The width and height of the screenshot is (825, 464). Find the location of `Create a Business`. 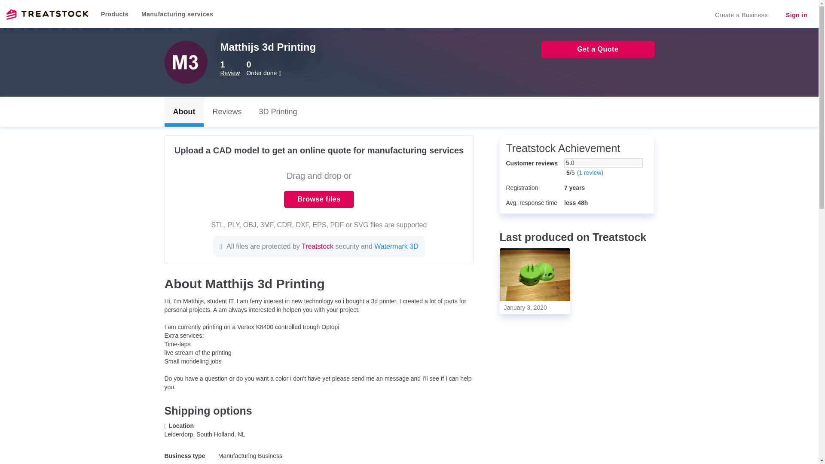

Create a Business is located at coordinates (741, 15).